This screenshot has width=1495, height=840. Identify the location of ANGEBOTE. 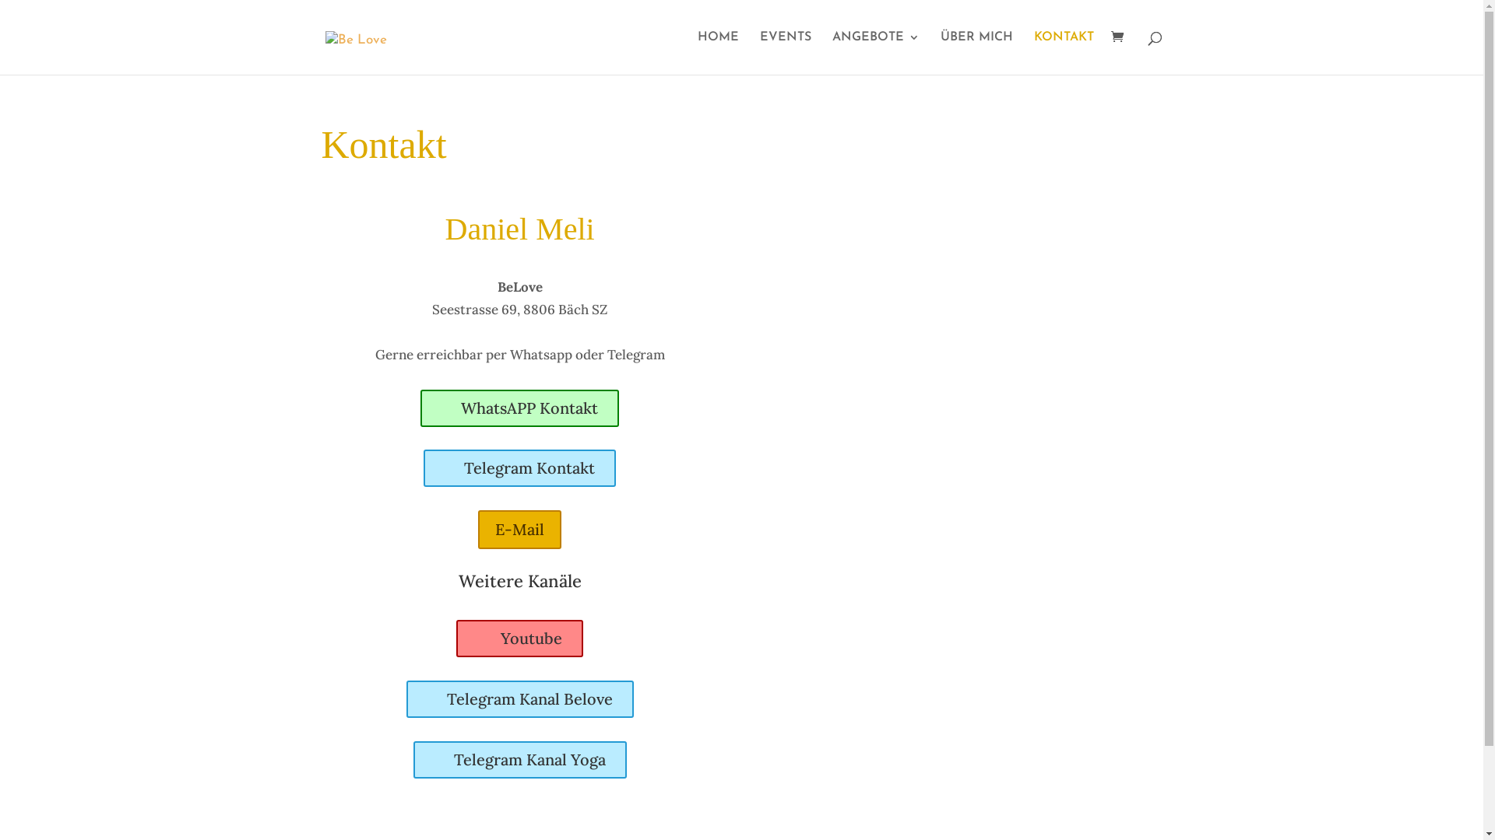
(875, 53).